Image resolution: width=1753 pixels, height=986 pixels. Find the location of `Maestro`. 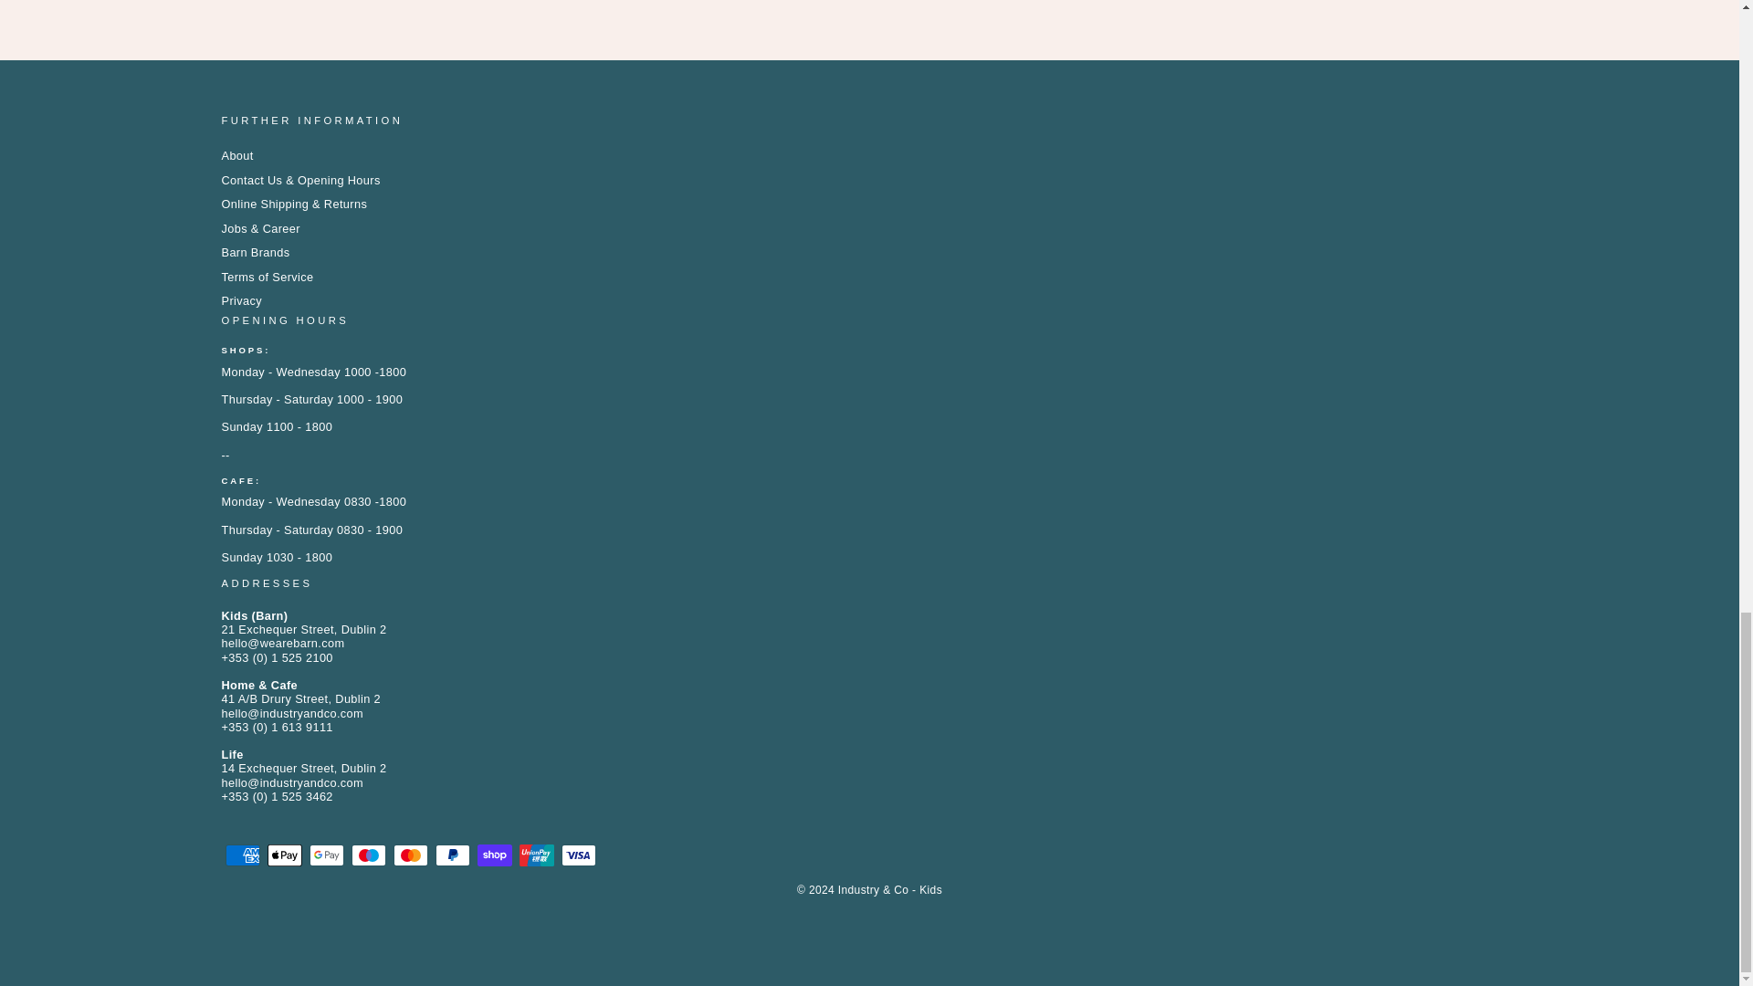

Maestro is located at coordinates (368, 855).